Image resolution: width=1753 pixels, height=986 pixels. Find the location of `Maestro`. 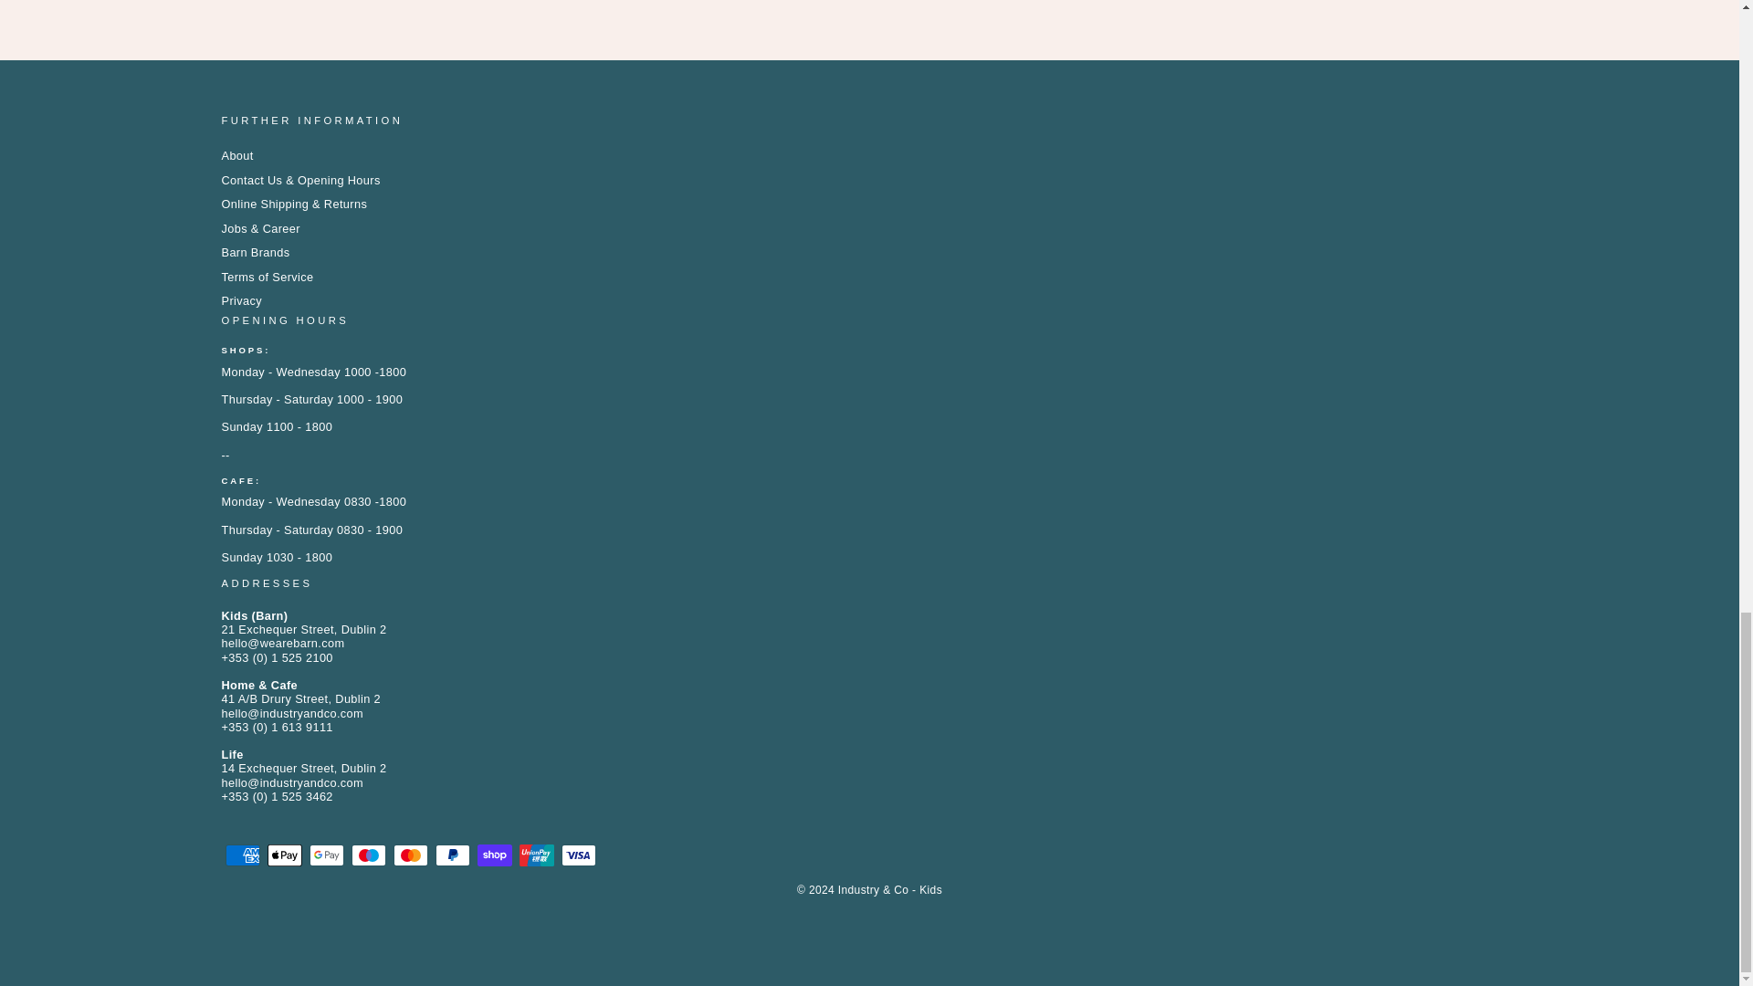

Maestro is located at coordinates (368, 855).